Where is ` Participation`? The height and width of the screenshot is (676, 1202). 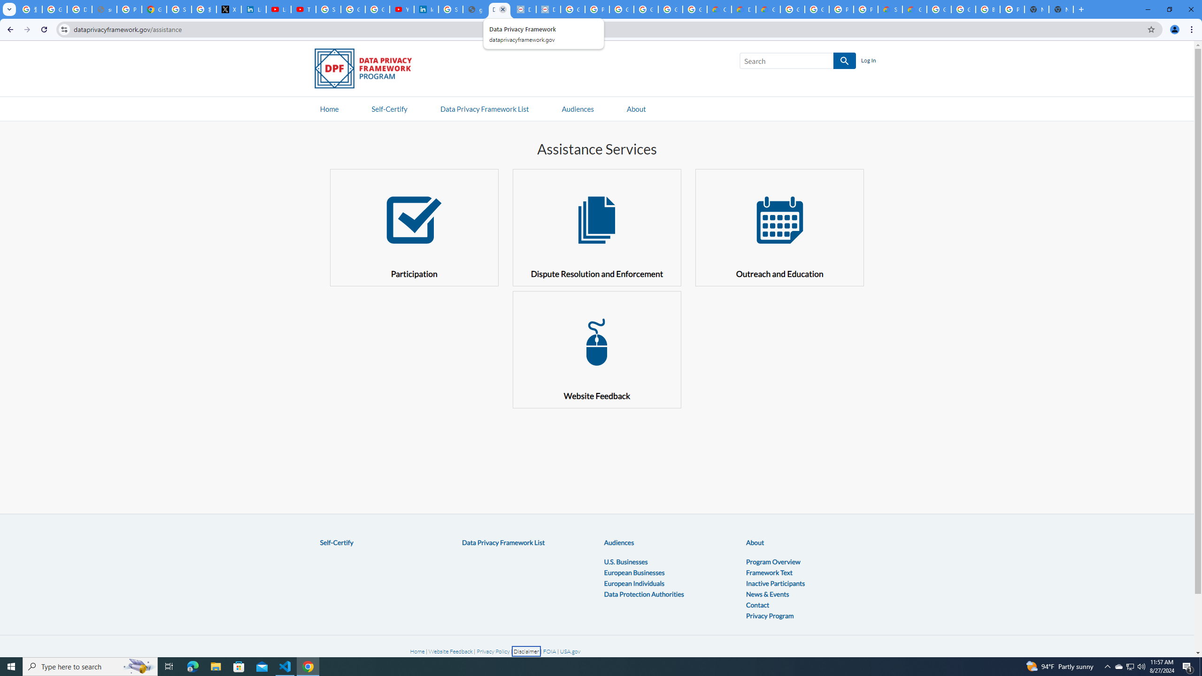
 Participation is located at coordinates (414, 227).